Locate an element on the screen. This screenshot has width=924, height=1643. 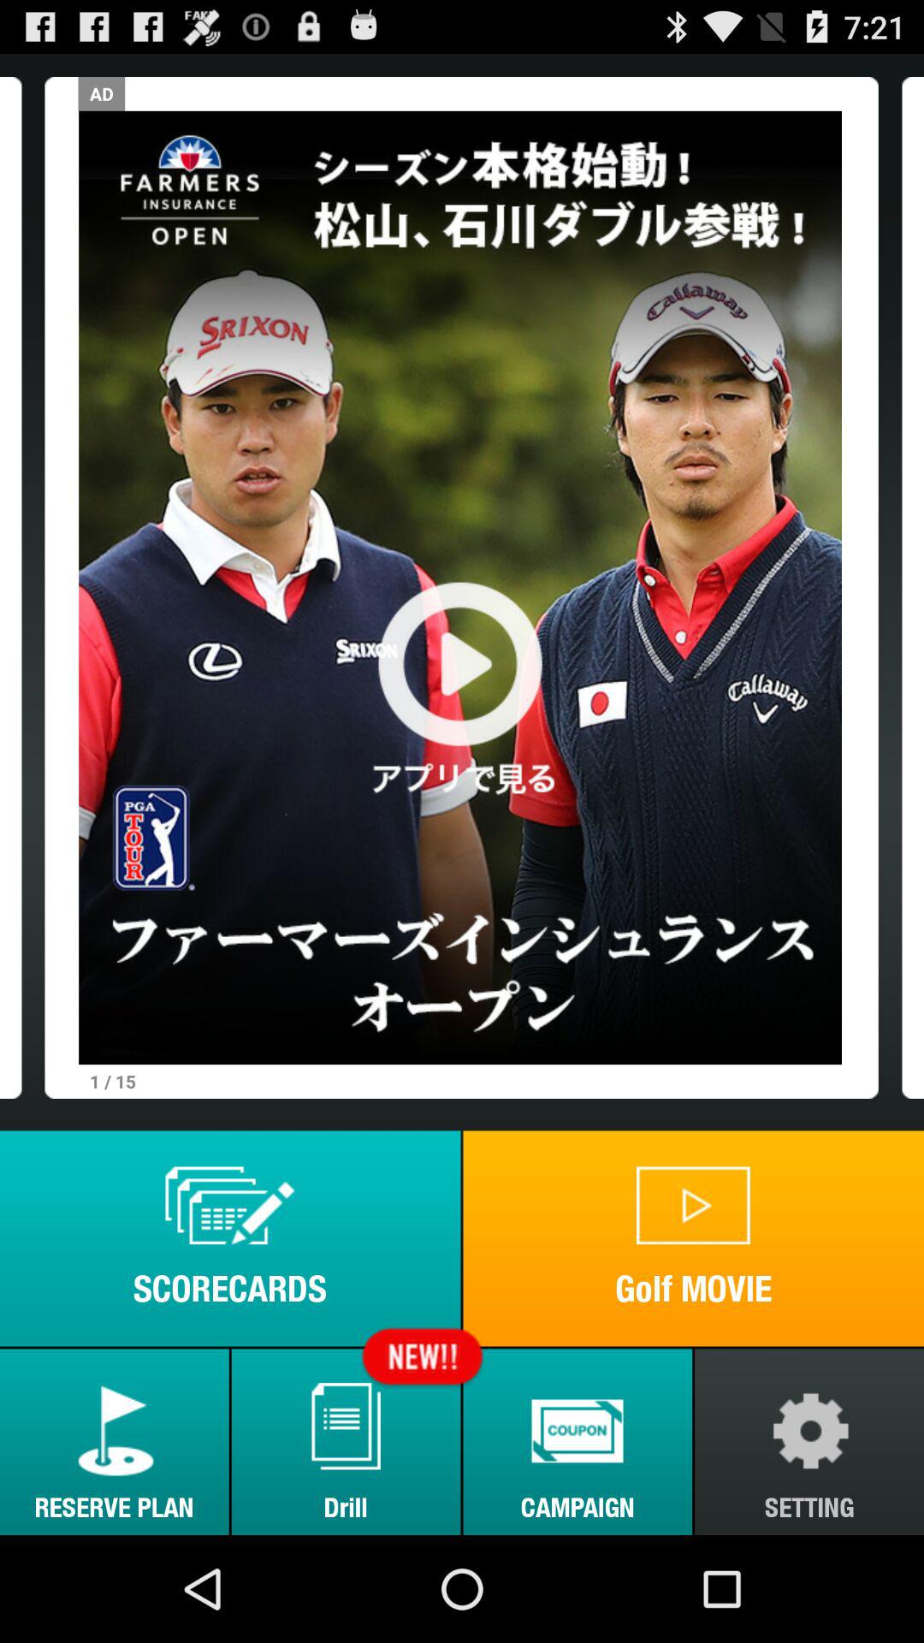
flip until drill item is located at coordinates (346, 1441).